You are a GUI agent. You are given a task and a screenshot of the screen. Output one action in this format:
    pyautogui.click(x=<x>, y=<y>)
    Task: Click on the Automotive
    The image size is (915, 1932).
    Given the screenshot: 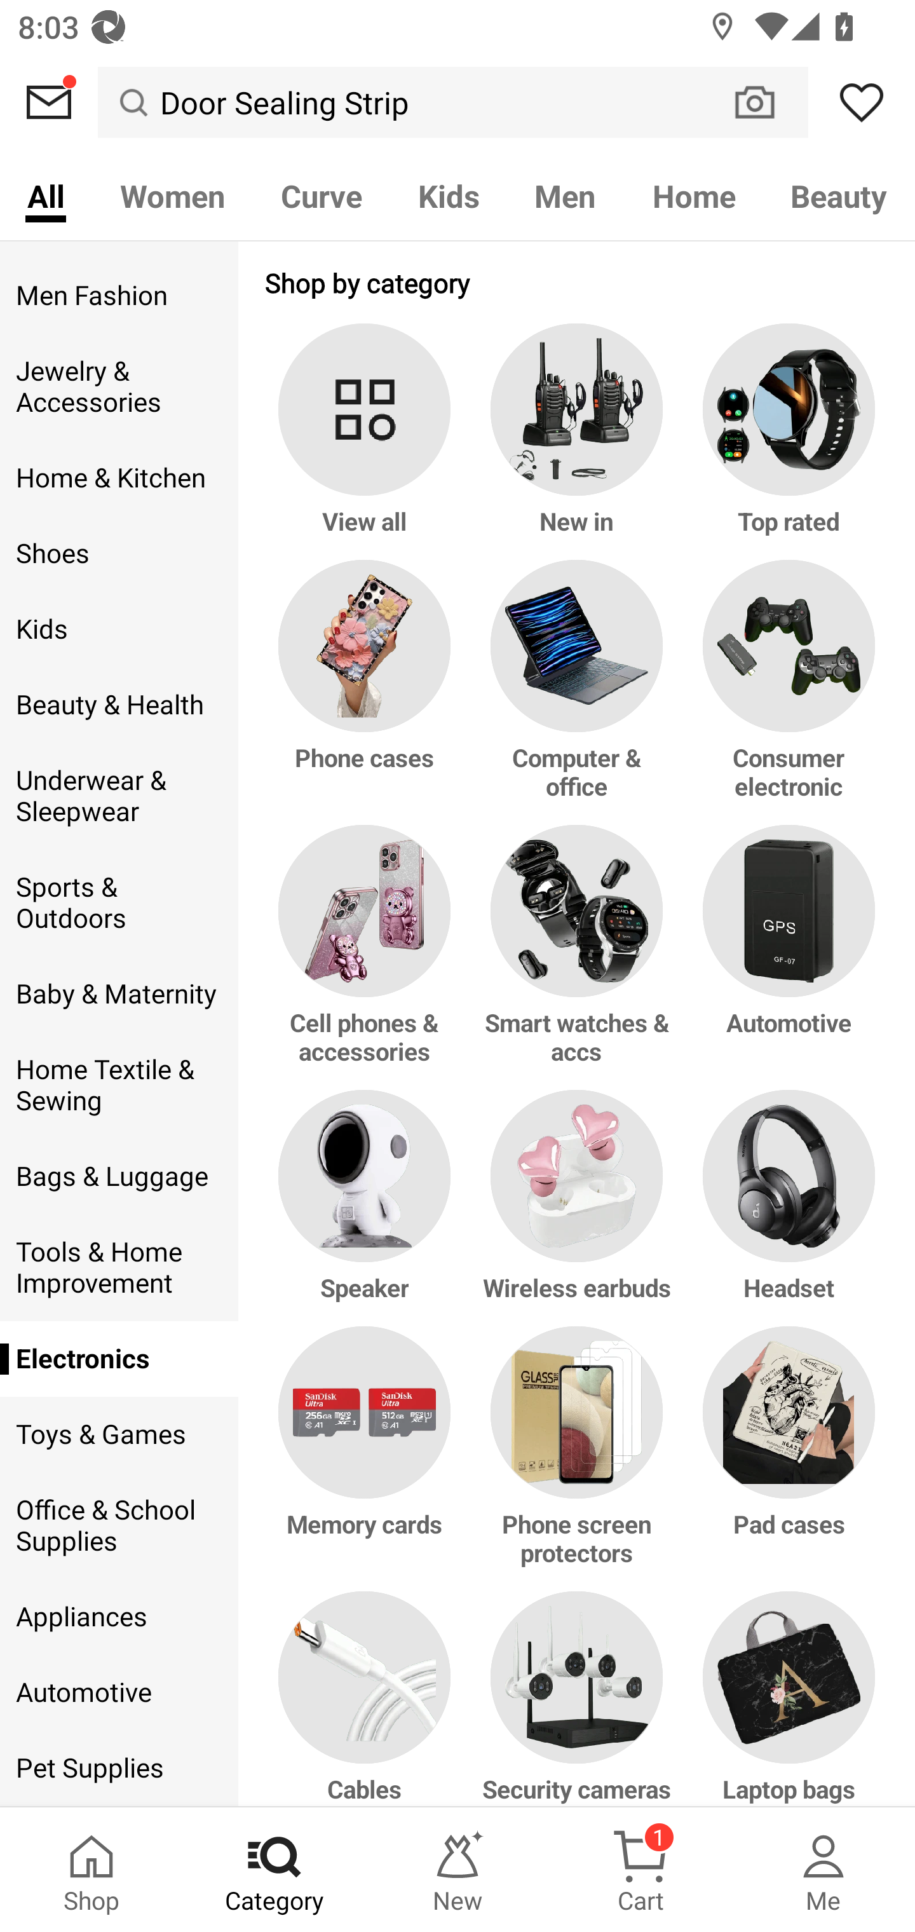 What is the action you would take?
    pyautogui.click(x=119, y=1693)
    